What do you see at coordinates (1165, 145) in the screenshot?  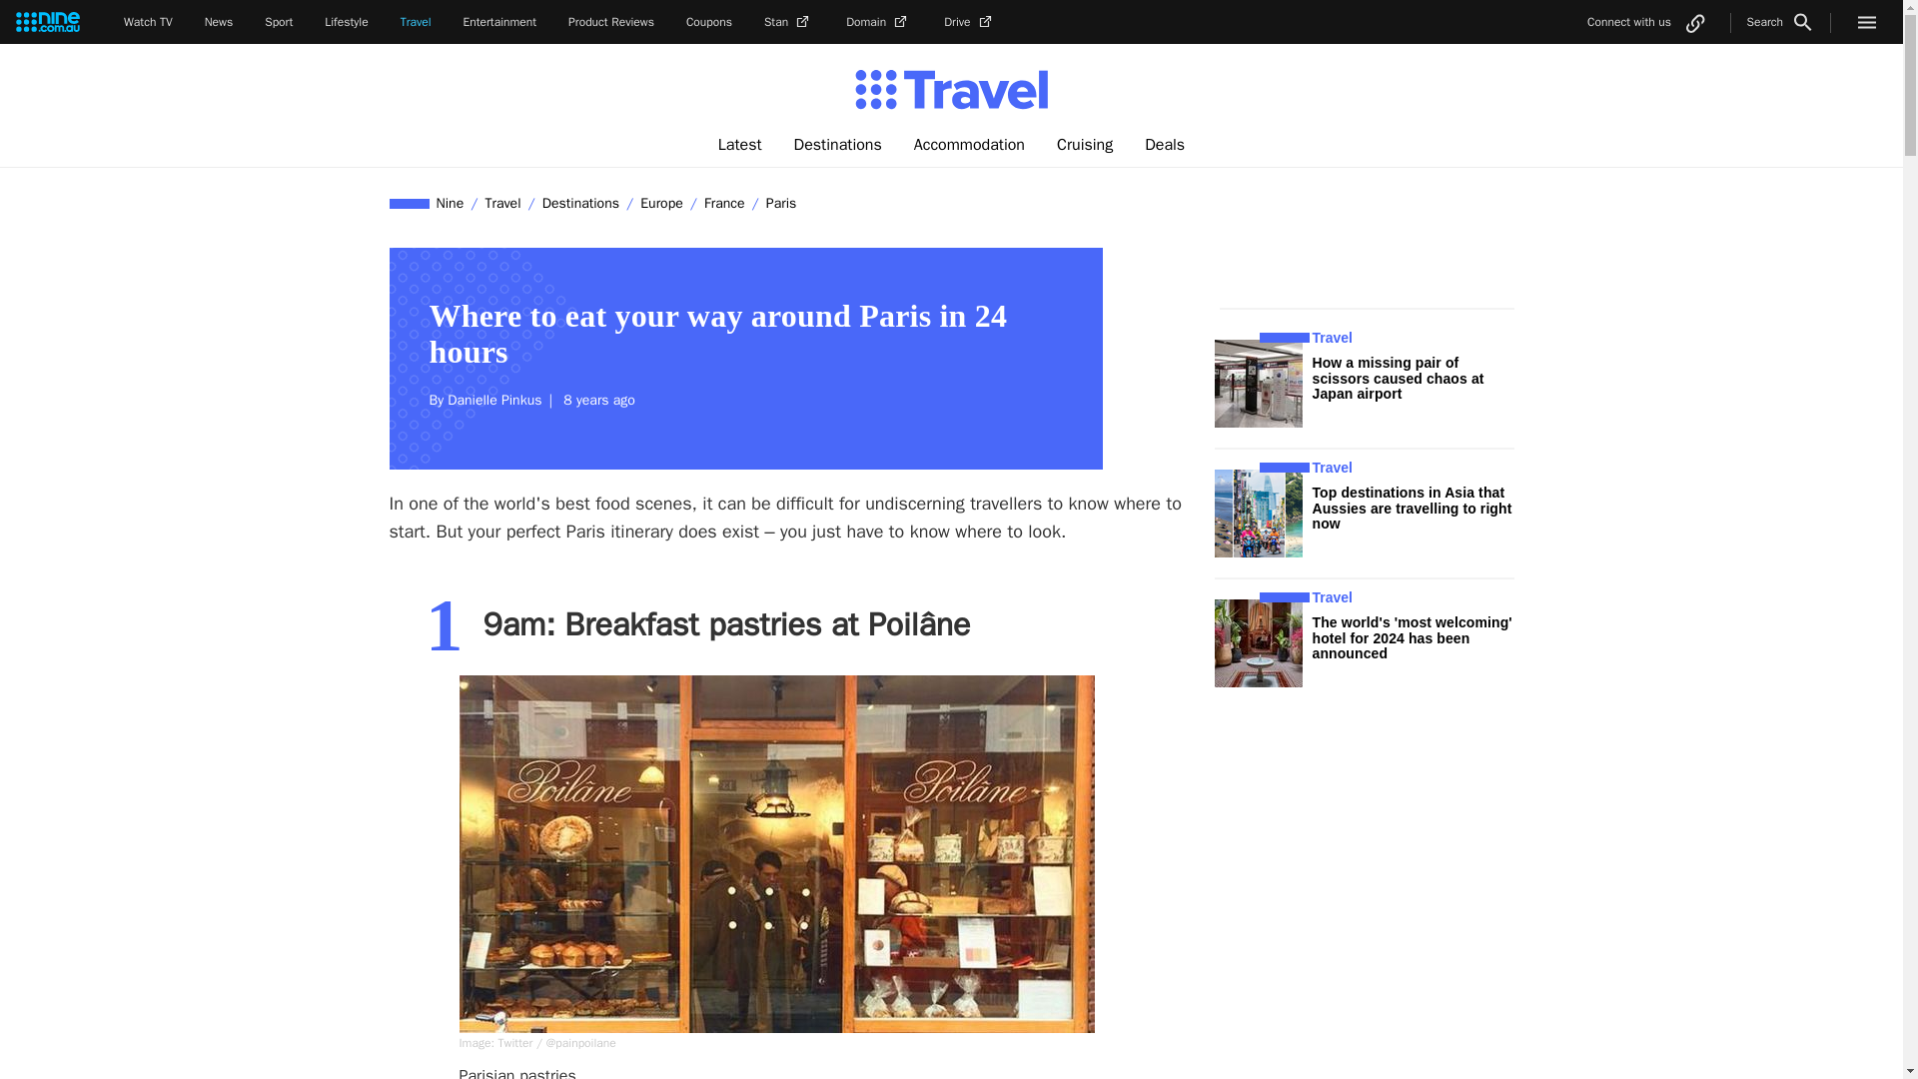 I see `Deals` at bounding box center [1165, 145].